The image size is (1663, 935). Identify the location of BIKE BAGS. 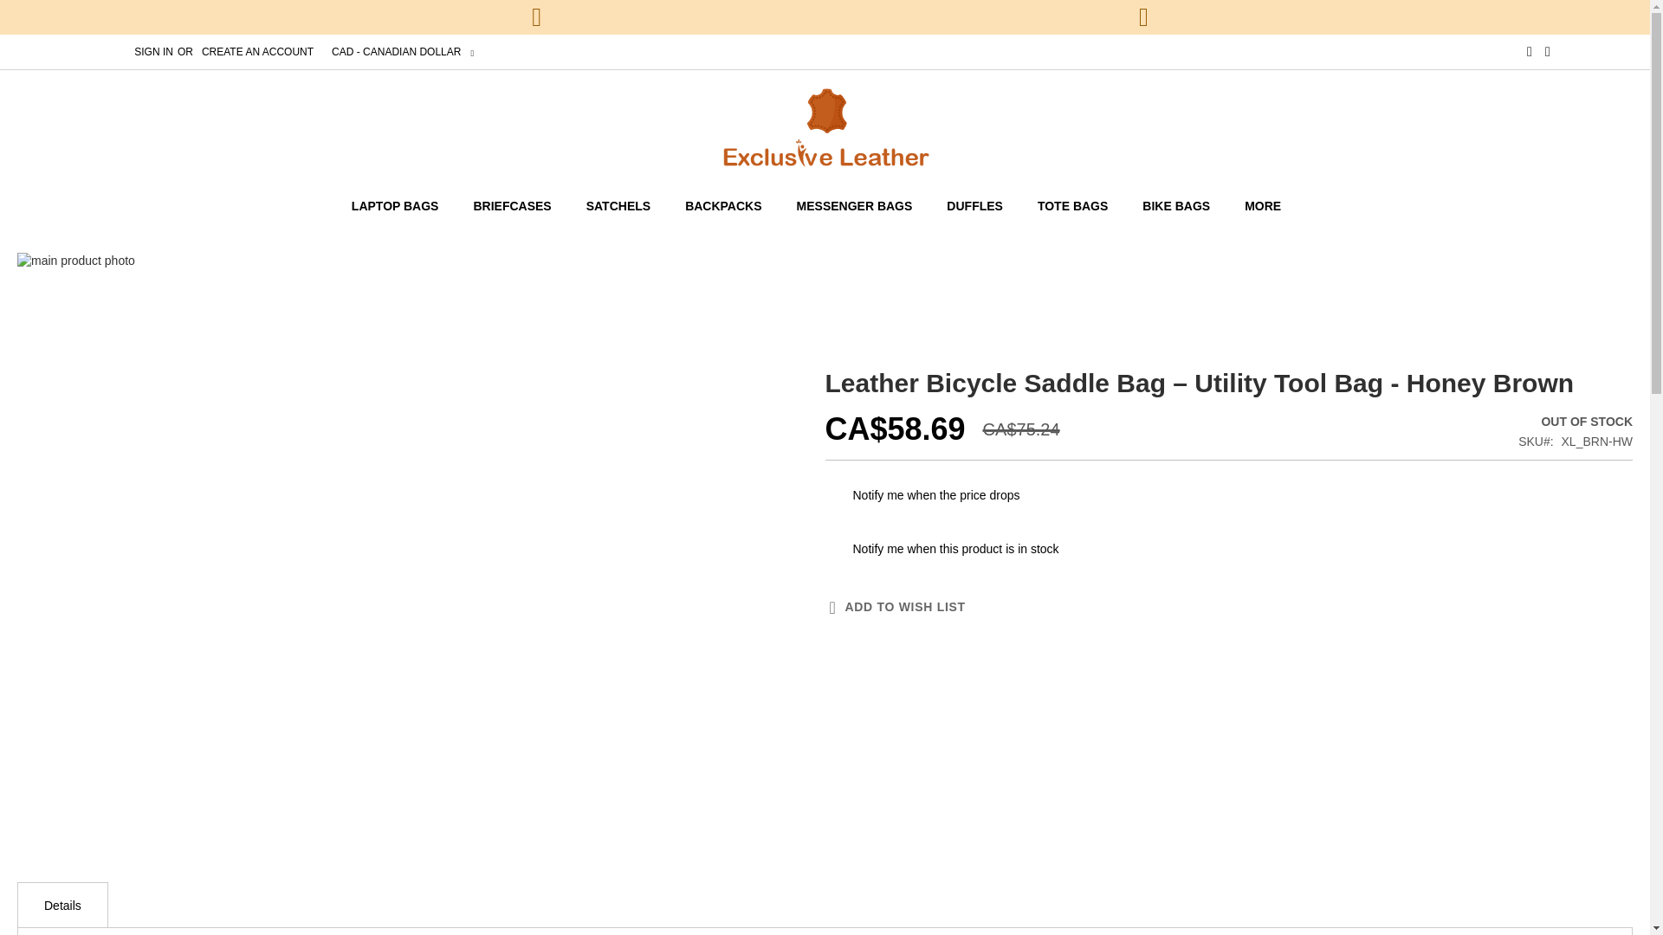
(1176, 206).